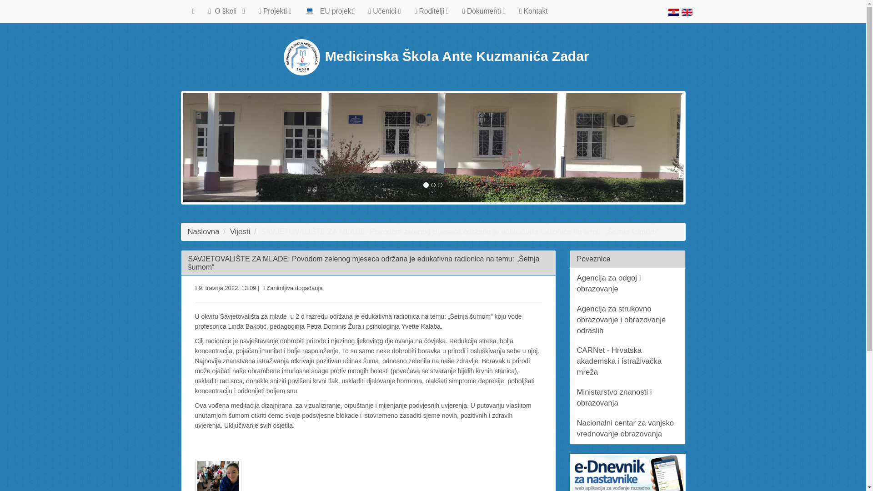 The width and height of the screenshot is (873, 491). What do you see at coordinates (275, 11) in the screenshot?
I see ` Projekti ` at bounding box center [275, 11].